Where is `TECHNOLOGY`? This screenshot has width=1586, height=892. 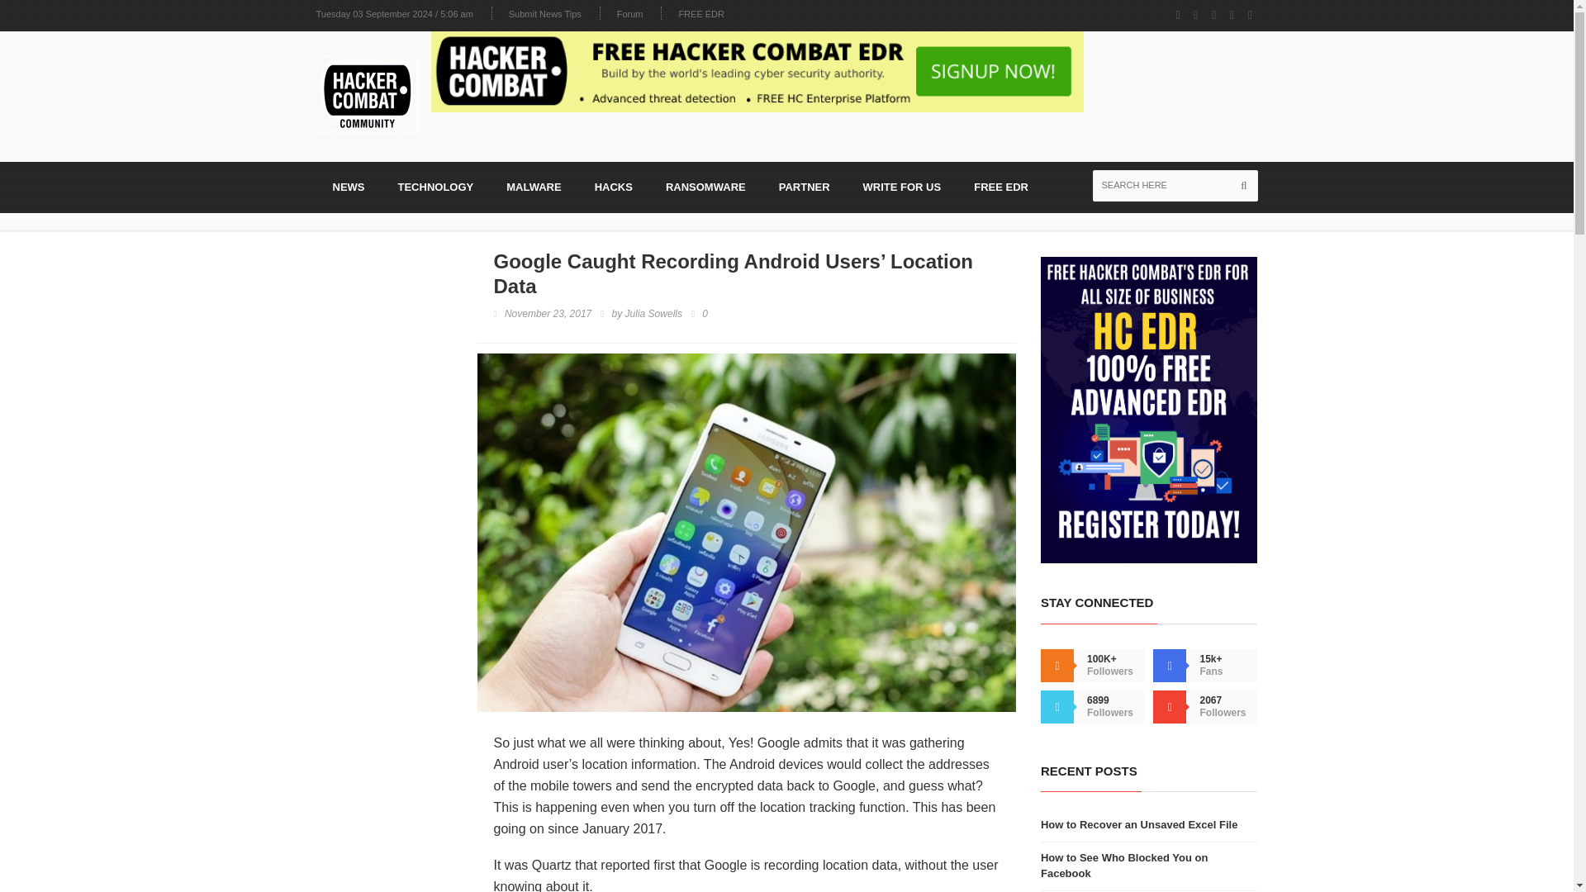 TECHNOLOGY is located at coordinates (436, 187).